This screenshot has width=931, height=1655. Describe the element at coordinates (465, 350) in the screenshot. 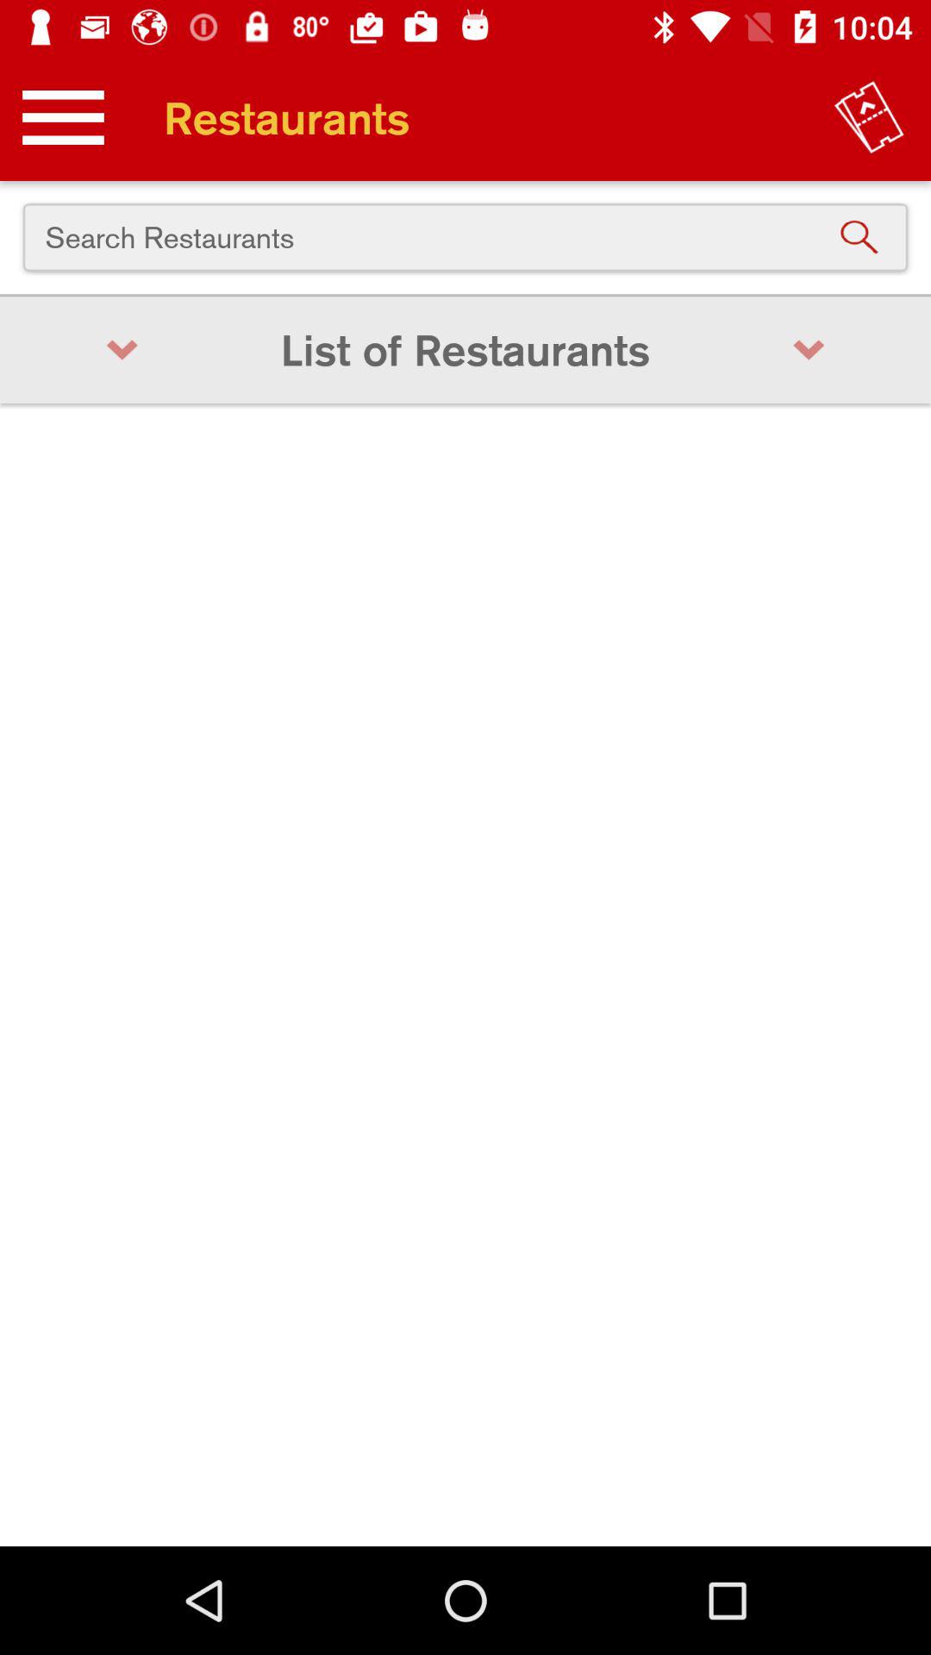

I see `select list of restaurants item` at that location.